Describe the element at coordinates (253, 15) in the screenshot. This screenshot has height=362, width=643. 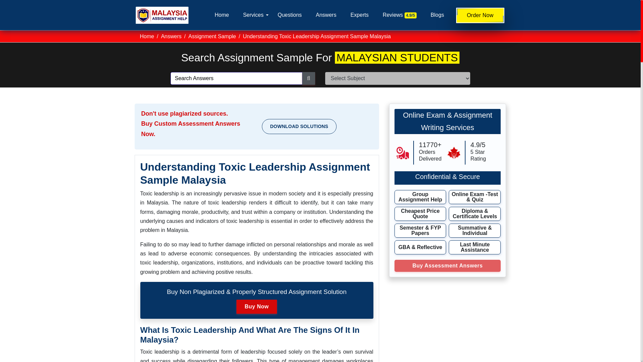
I see `Services` at that location.